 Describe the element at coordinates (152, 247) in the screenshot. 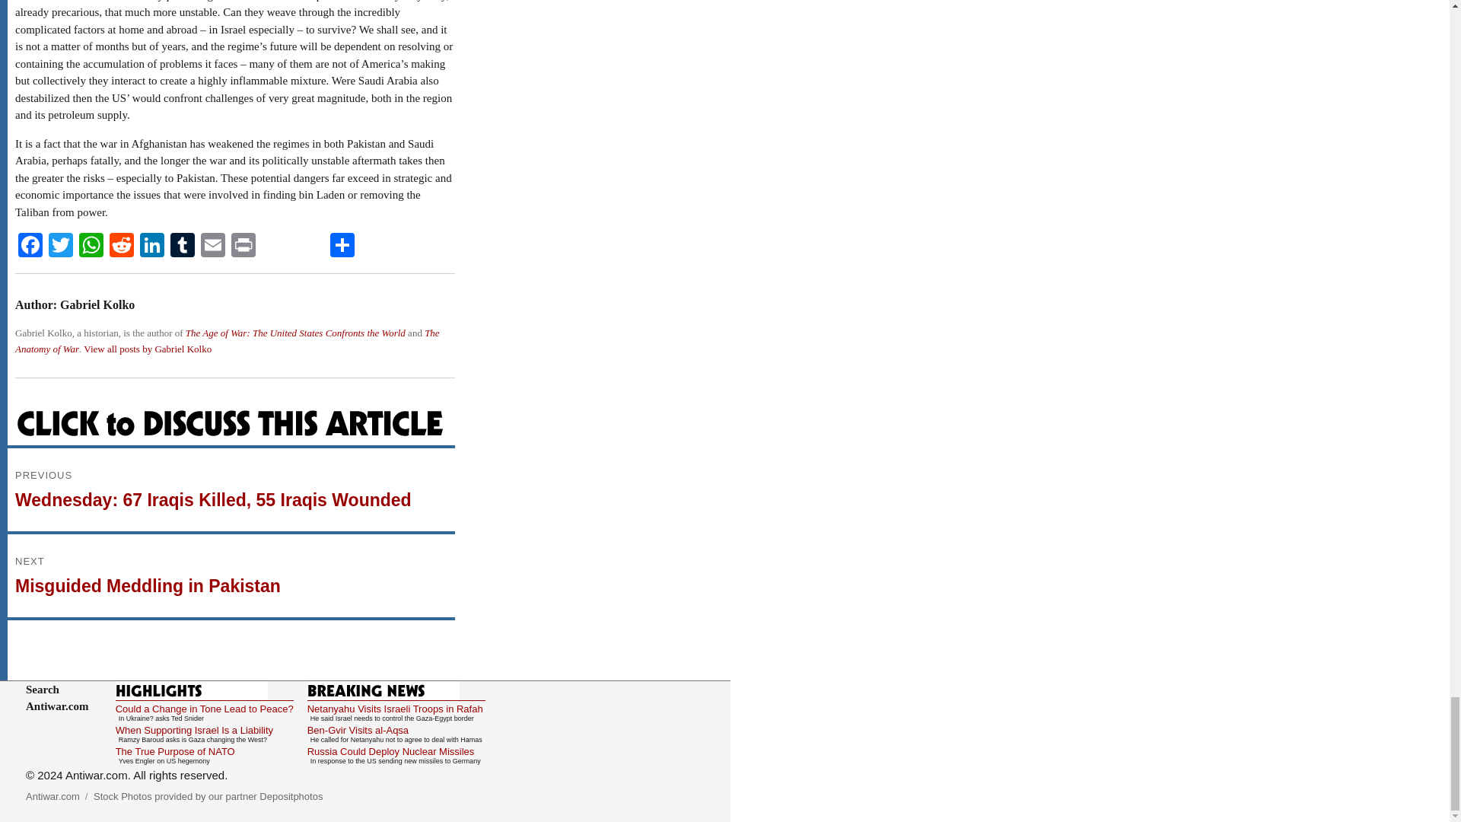

I see `LinkedIn` at that location.